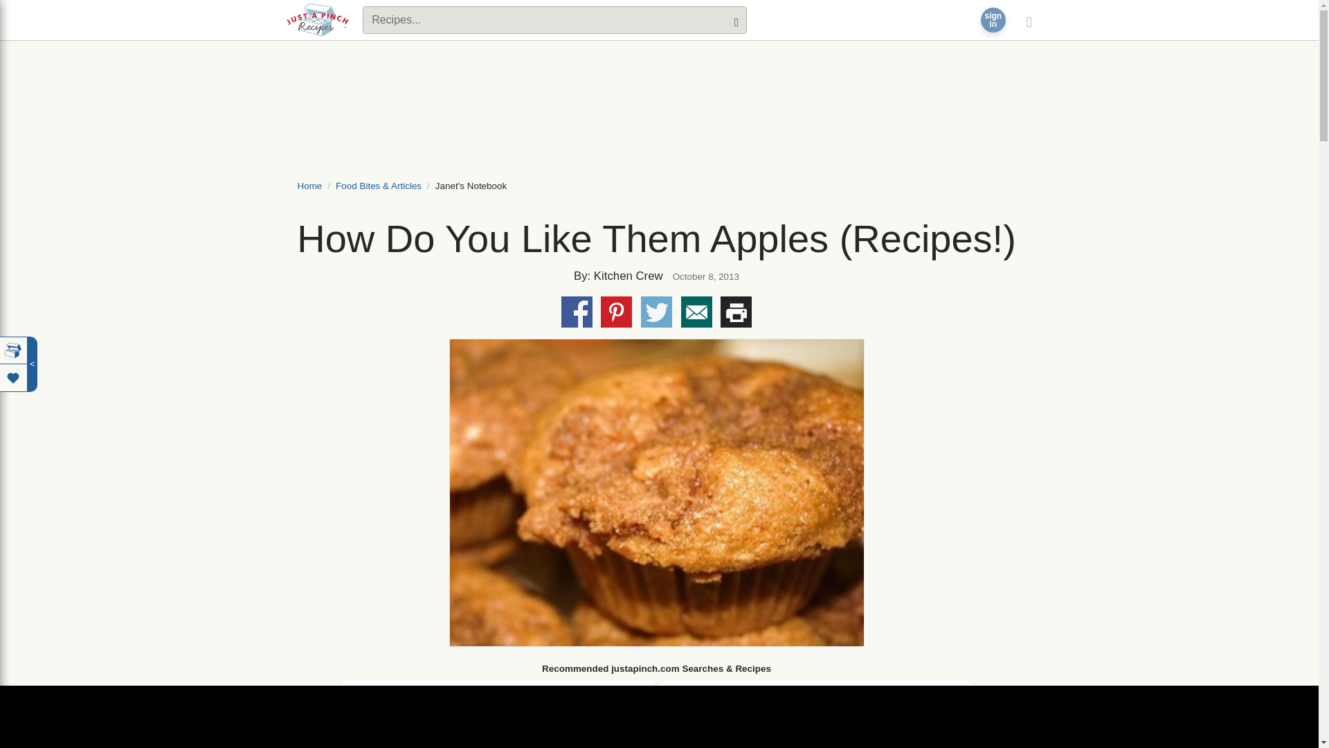 The image size is (1329, 748). Describe the element at coordinates (678, 725) in the screenshot. I see `...` at that location.